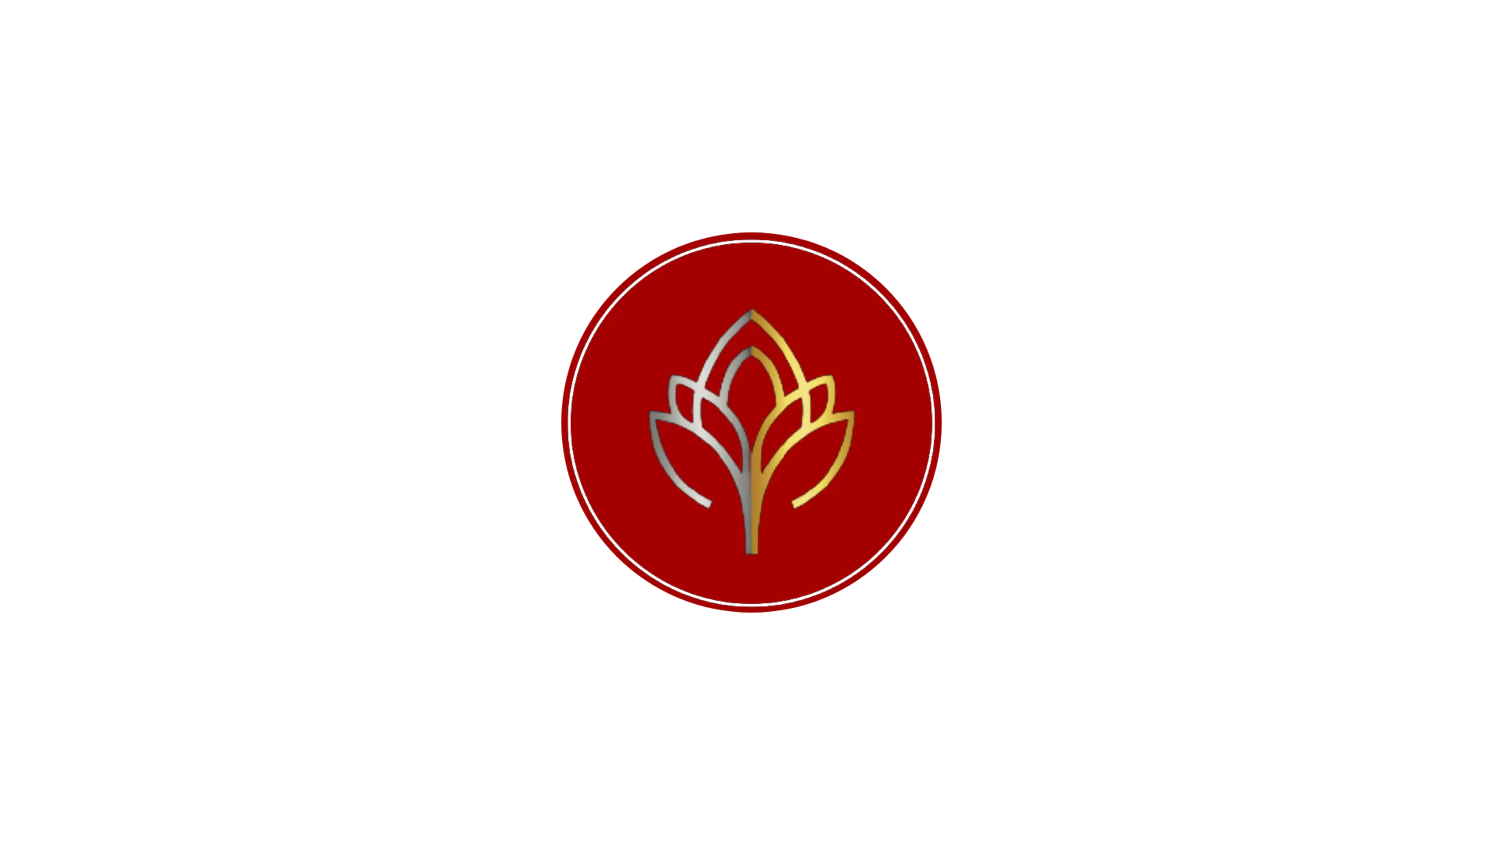 This screenshot has width=1503, height=845. I want to click on GCASH Payment Now Accepted!, so click(989, 13).